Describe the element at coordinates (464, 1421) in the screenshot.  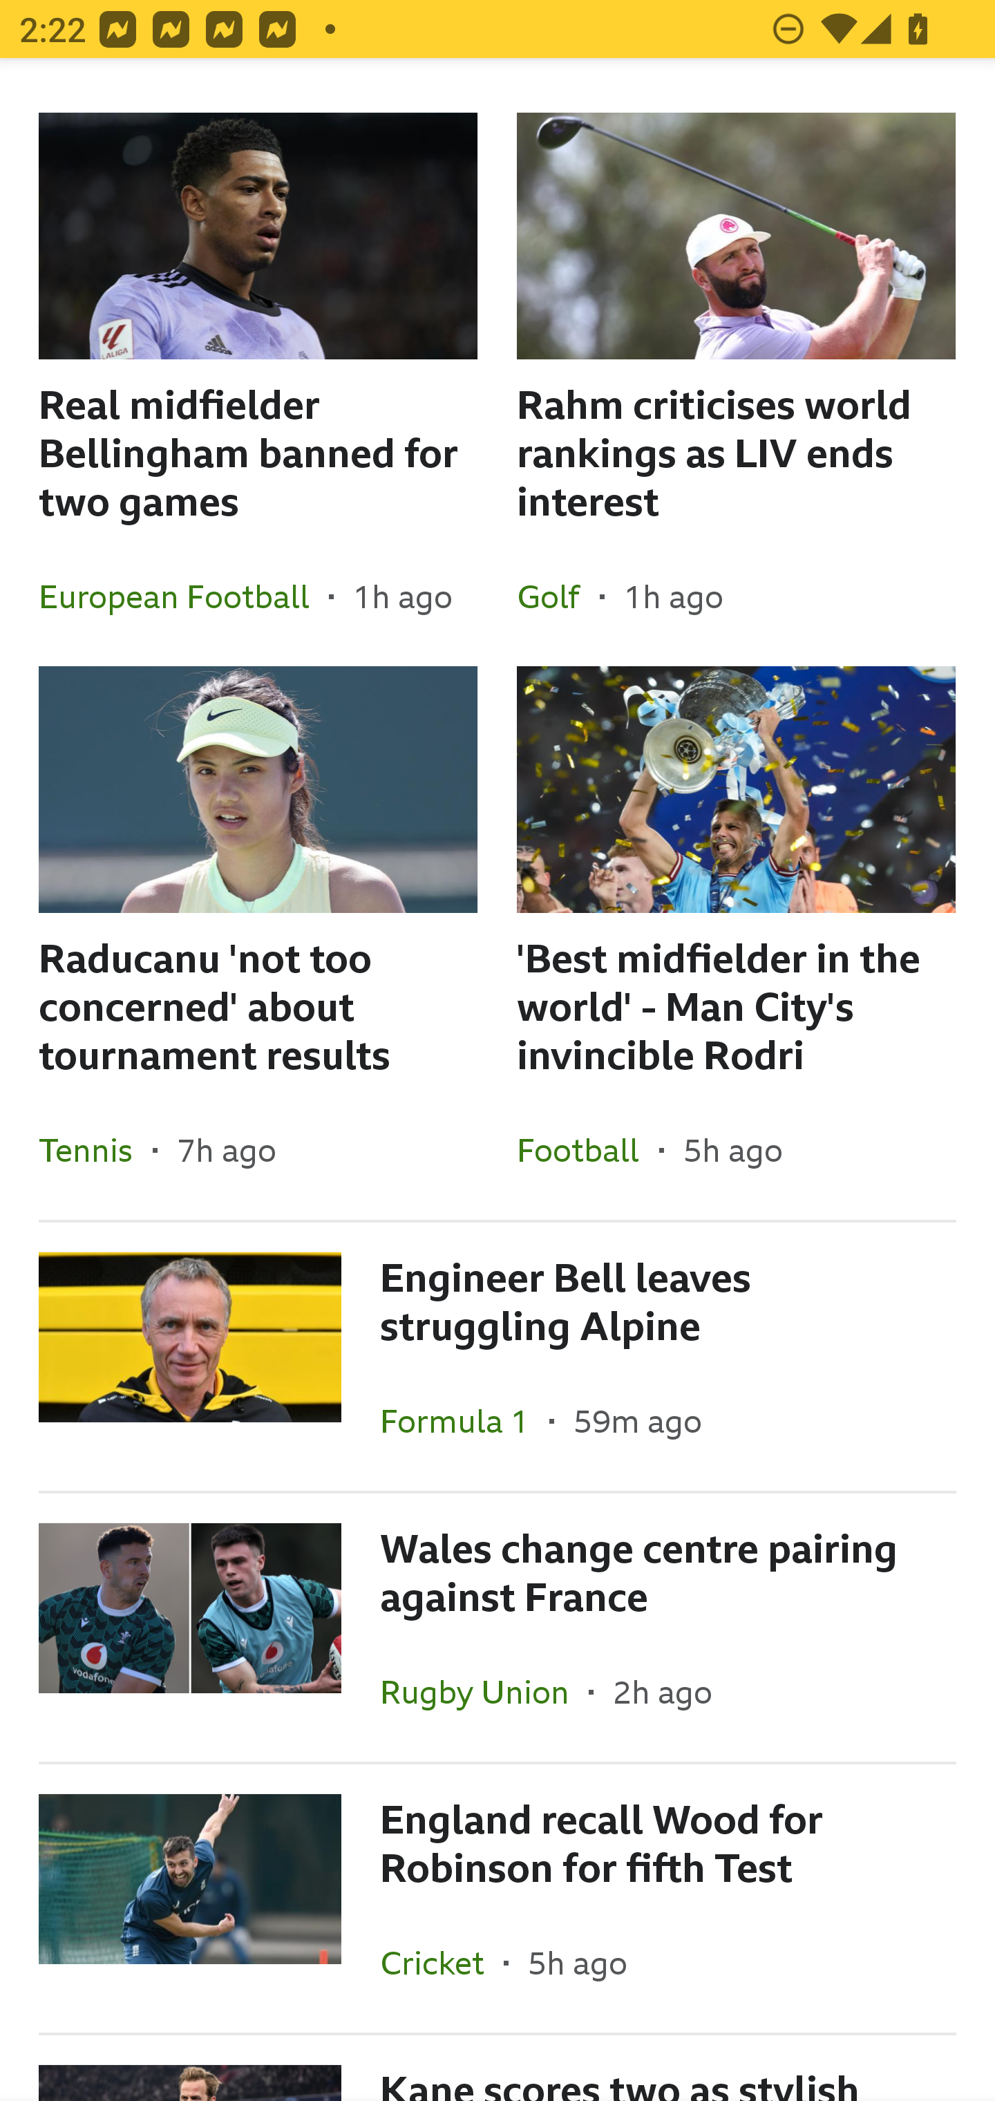
I see `Formula 1 In the section Formula 1` at that location.